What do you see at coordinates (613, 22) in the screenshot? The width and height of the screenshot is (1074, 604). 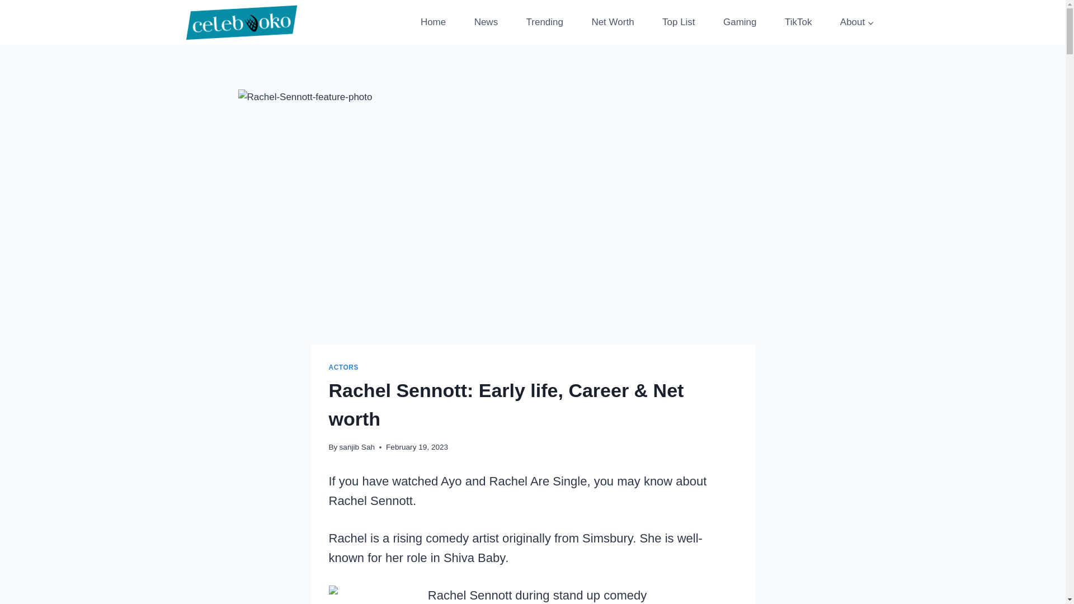 I see `Net Worth` at bounding box center [613, 22].